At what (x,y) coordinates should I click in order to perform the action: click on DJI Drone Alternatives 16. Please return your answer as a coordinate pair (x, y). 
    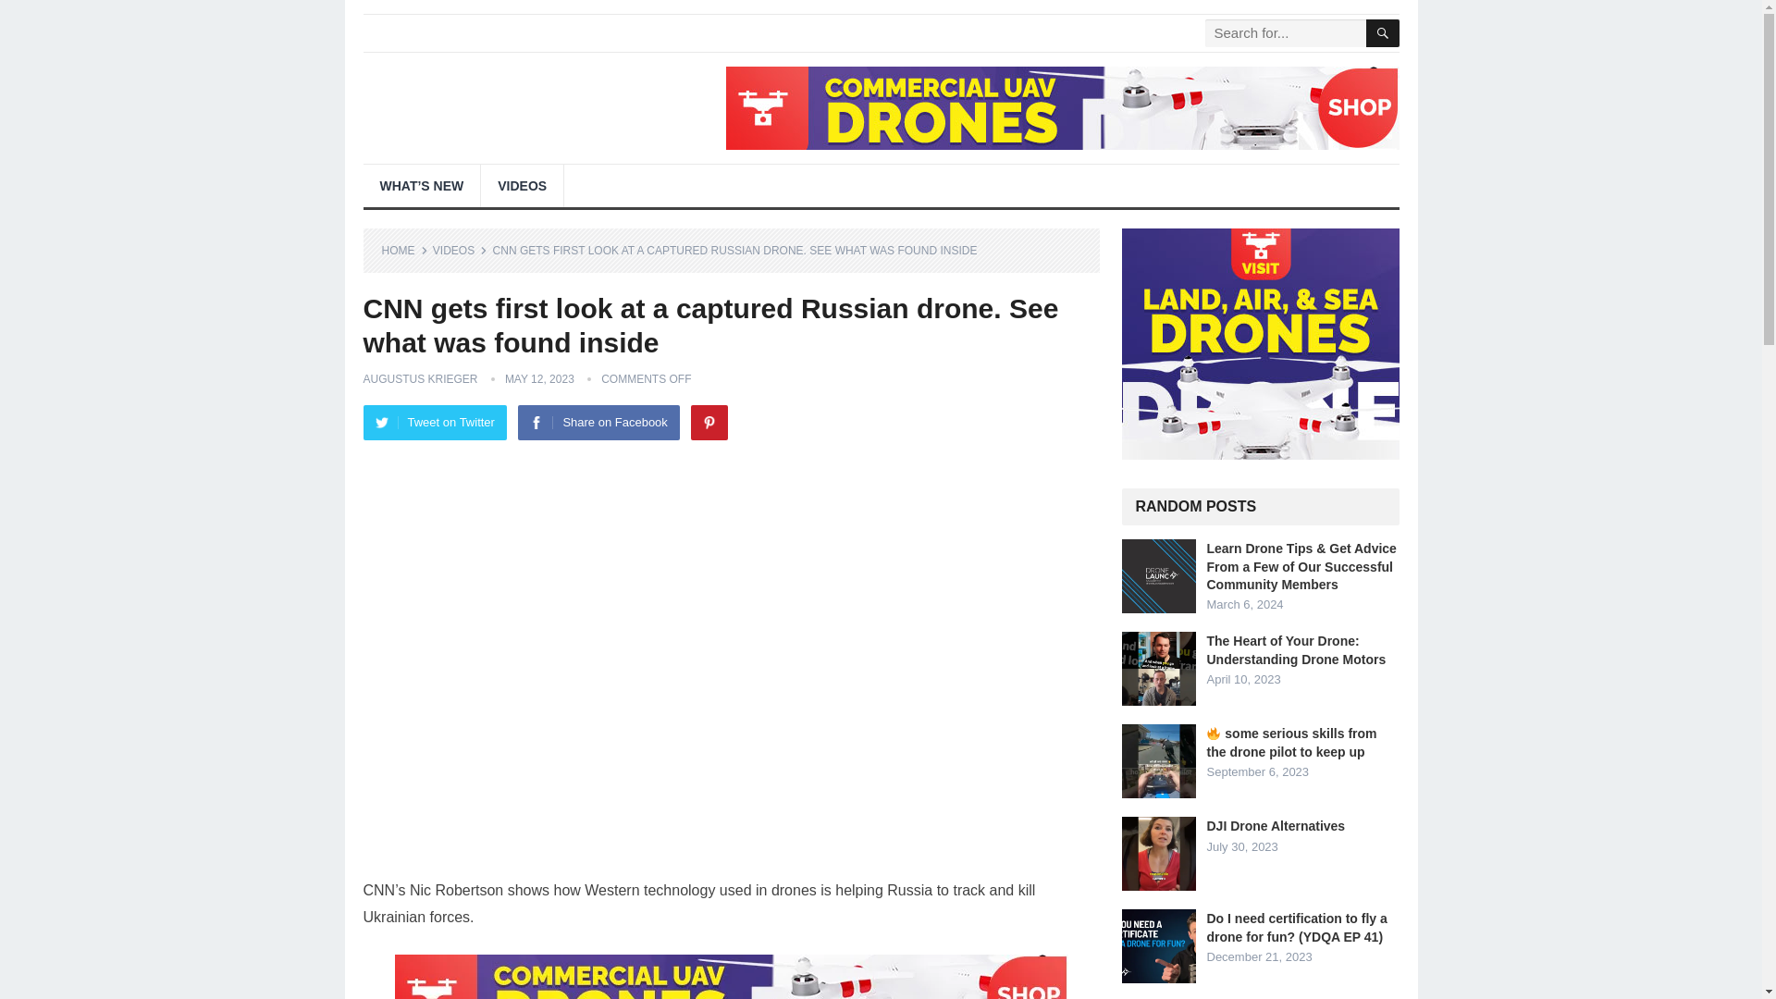
    Looking at the image, I should click on (1158, 854).